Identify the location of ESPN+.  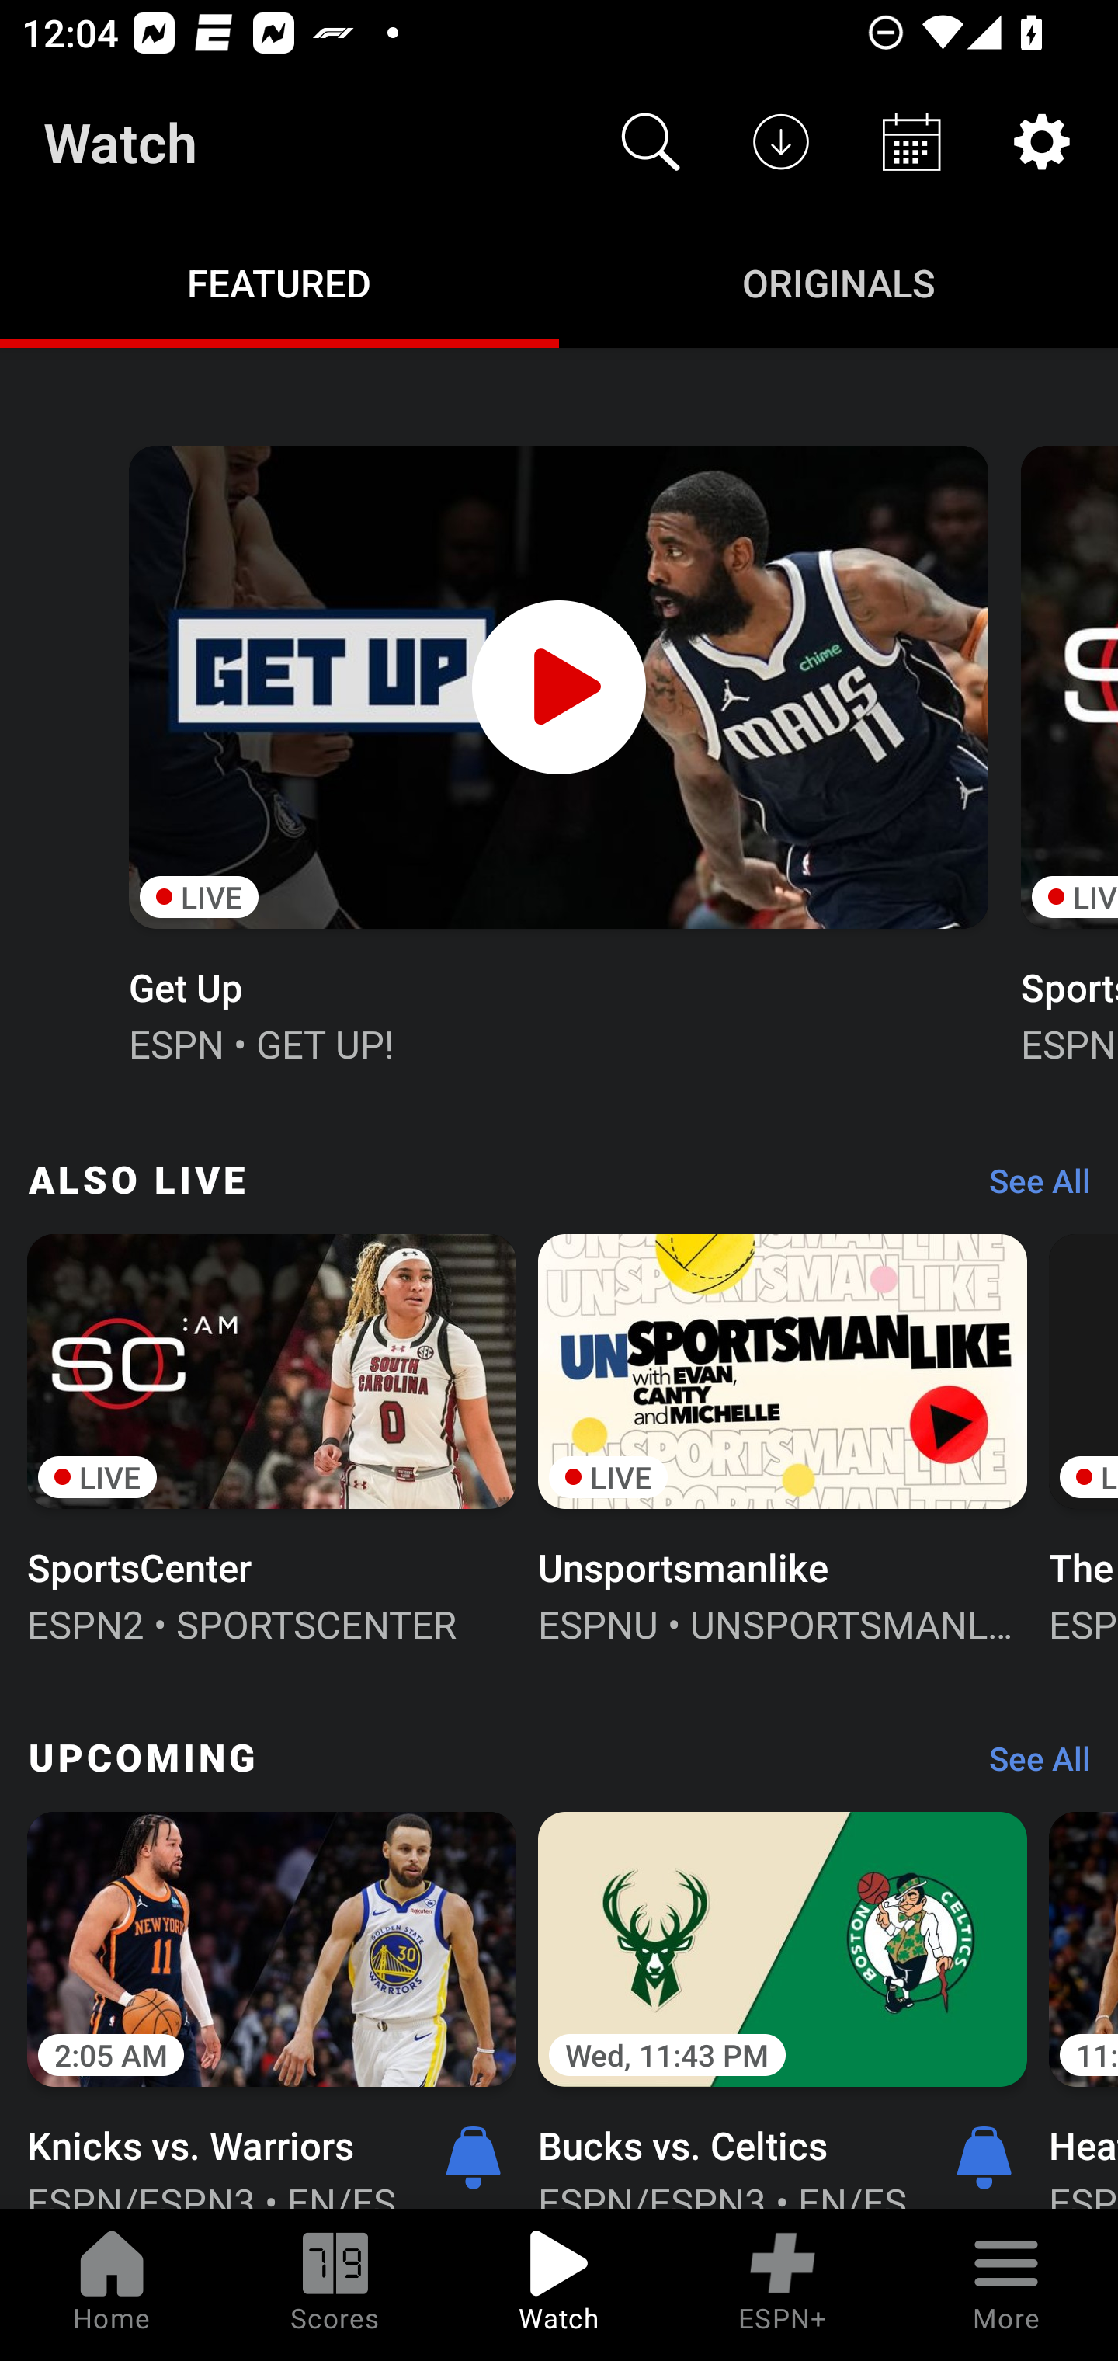
(783, 2285).